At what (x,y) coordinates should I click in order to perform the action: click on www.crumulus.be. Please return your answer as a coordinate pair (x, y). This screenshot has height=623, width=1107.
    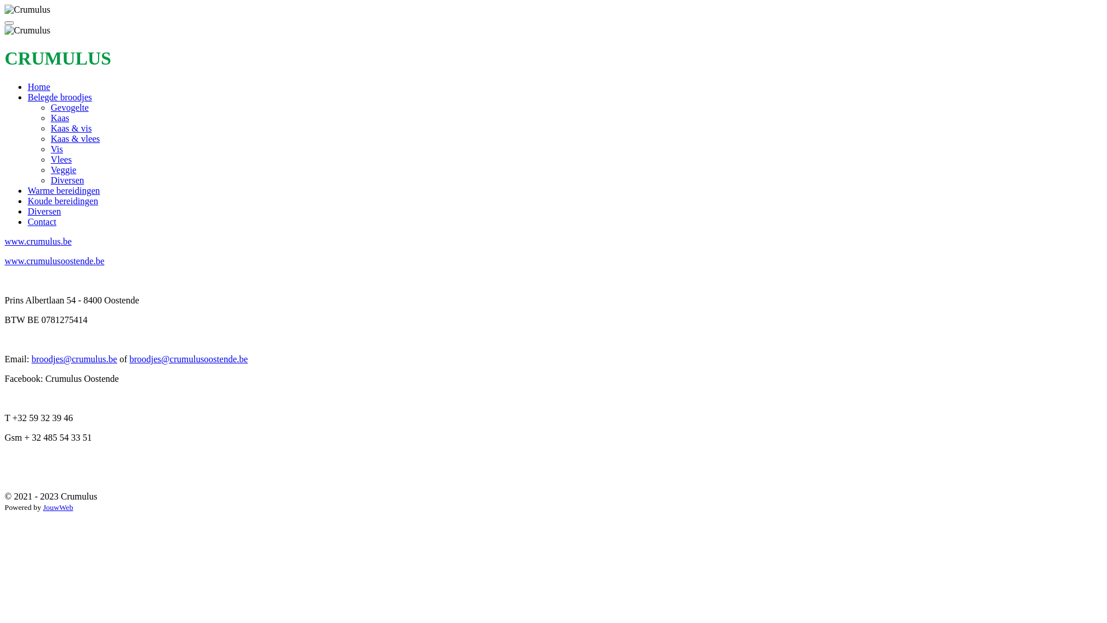
    Looking at the image, I should click on (38, 241).